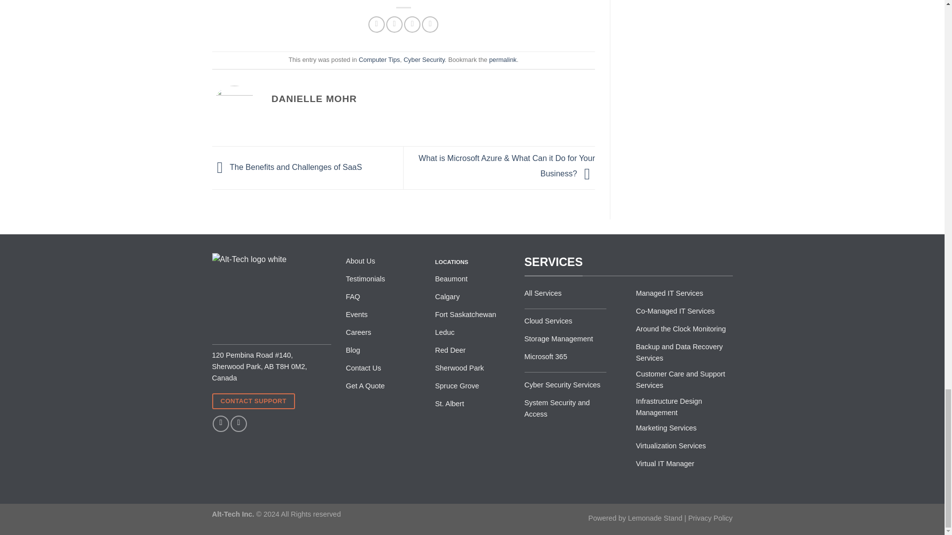  I want to click on Follow on Facebook, so click(221, 424).